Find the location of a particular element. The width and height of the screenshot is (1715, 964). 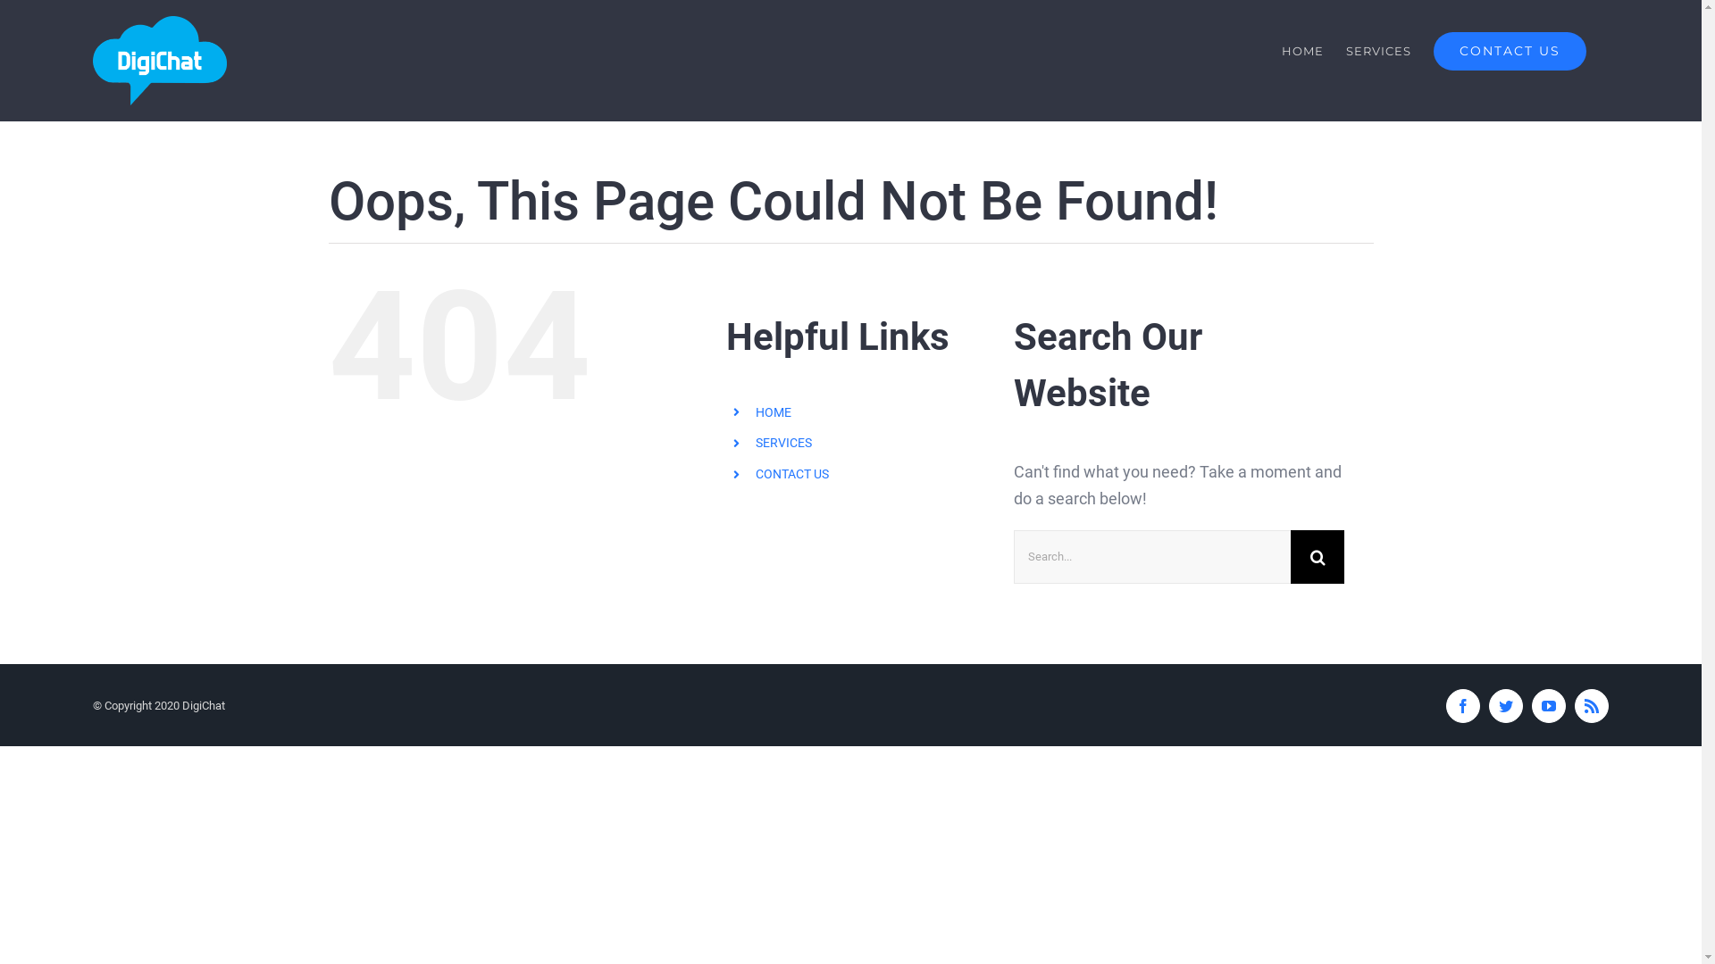

YouTube is located at coordinates (1549, 706).